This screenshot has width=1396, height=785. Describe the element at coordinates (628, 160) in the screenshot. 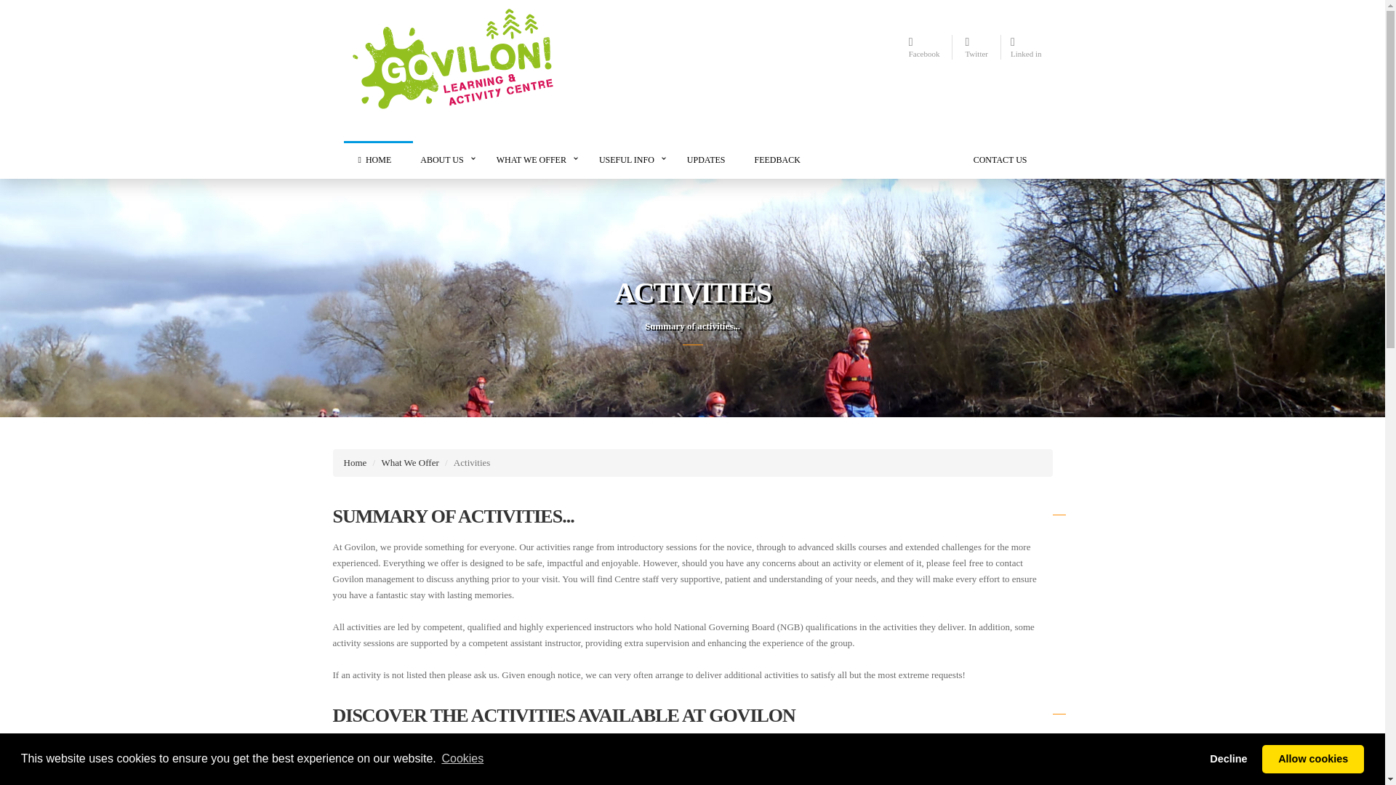

I see `USEFUL INFO` at that location.